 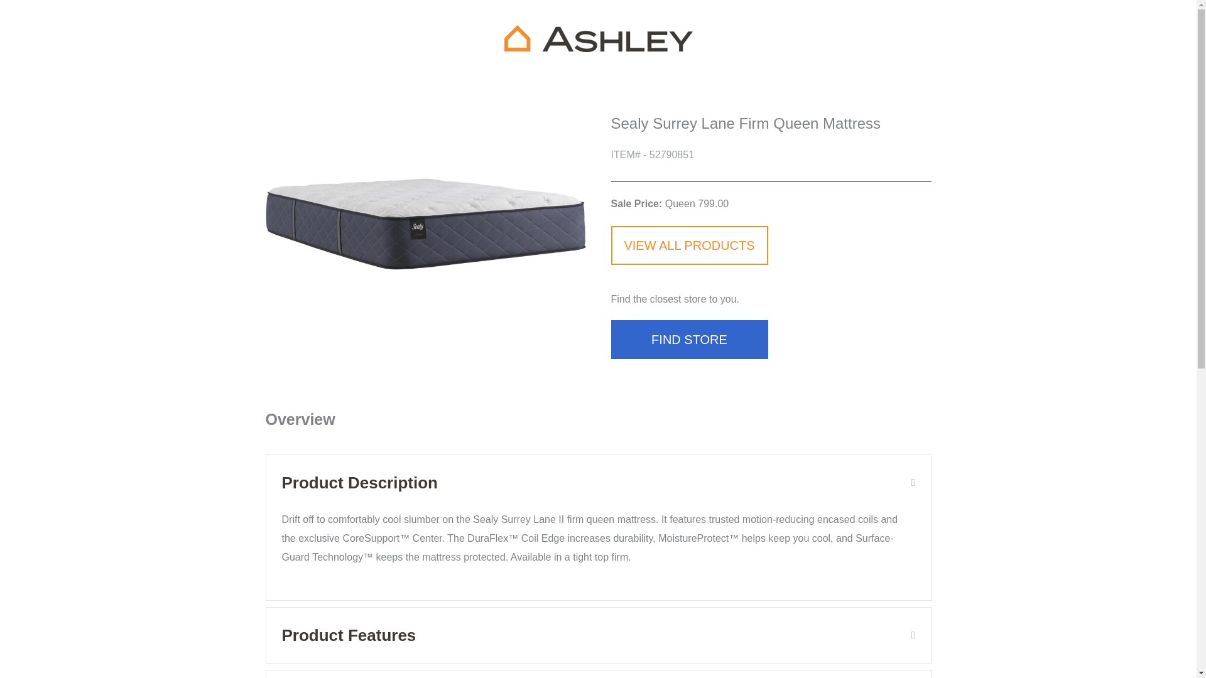 What do you see at coordinates (587, 482) in the screenshot?
I see `Product Description` at bounding box center [587, 482].